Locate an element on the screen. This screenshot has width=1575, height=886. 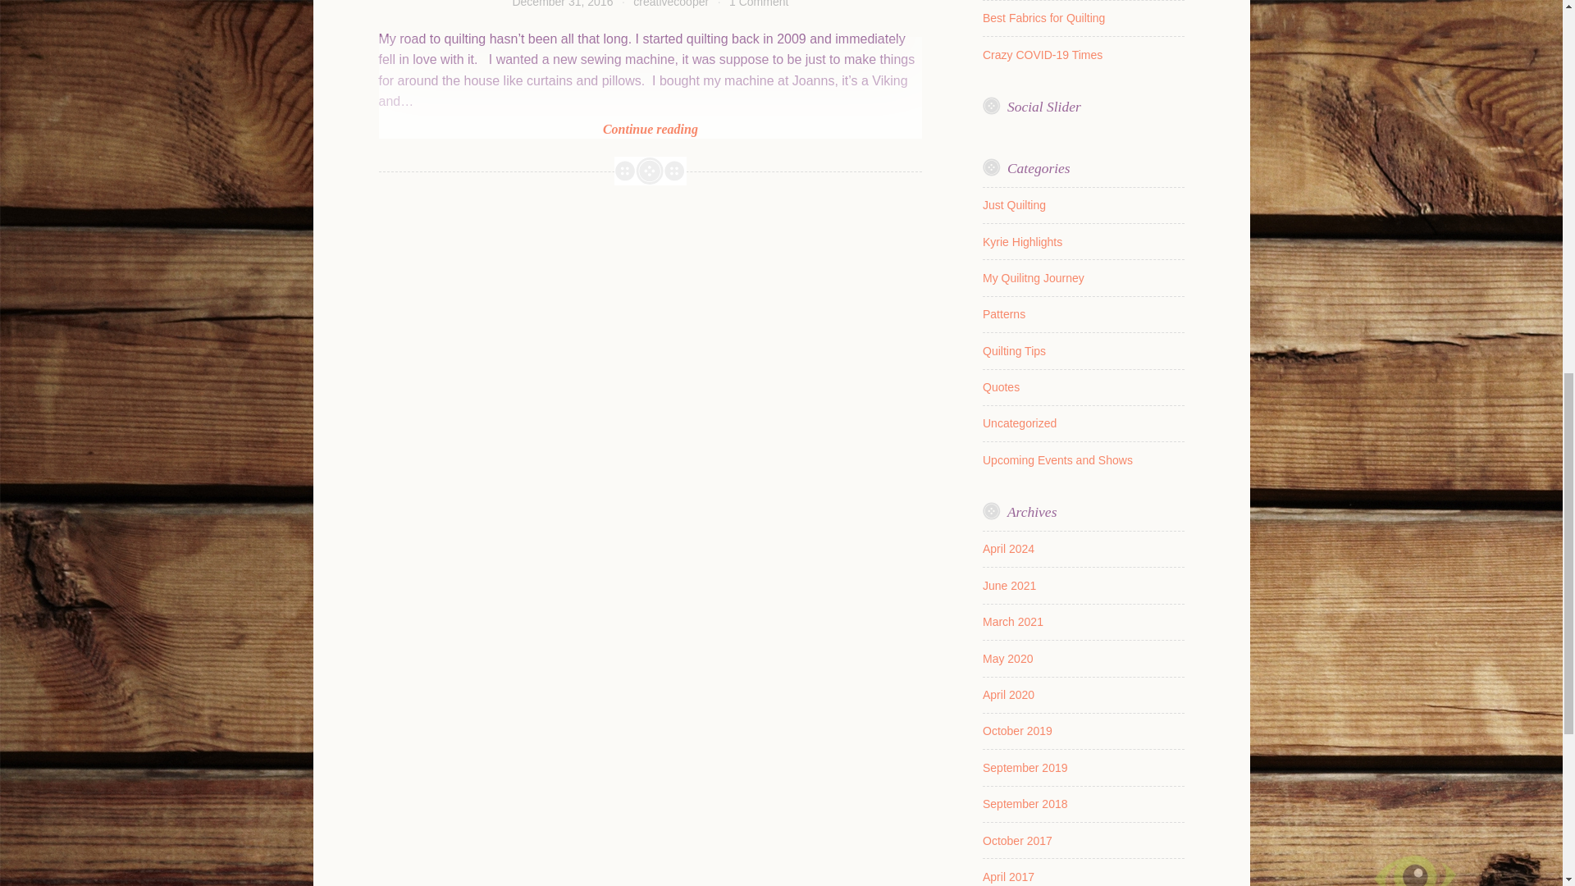
Upcoming Events and Shows is located at coordinates (1020, 422).